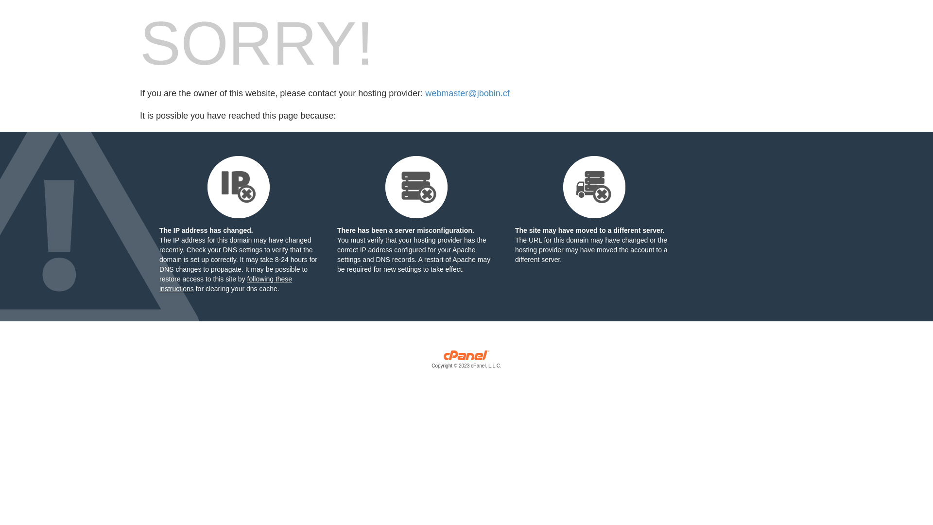  What do you see at coordinates (467, 93) in the screenshot?
I see `webmaster@jbobin.cf` at bounding box center [467, 93].